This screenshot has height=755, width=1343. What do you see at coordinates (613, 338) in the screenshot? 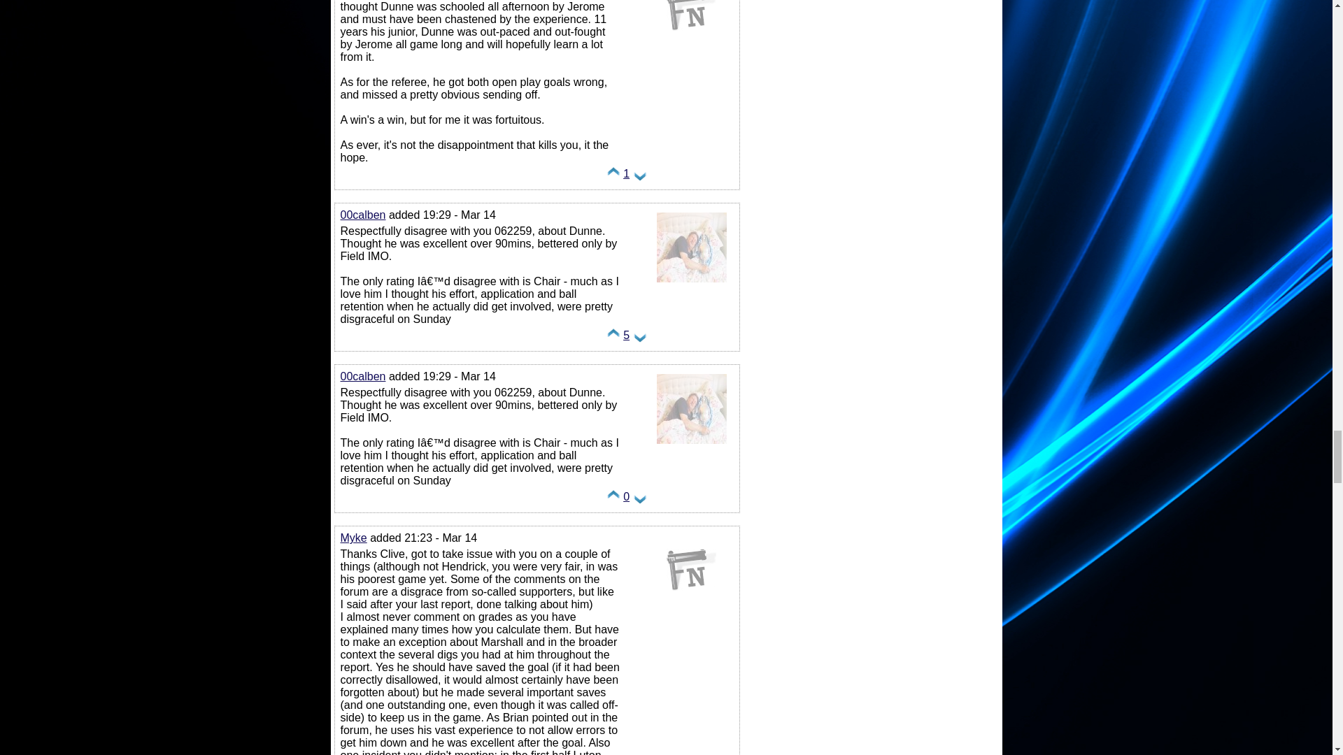
I see `Click if you agree with this post` at bounding box center [613, 338].